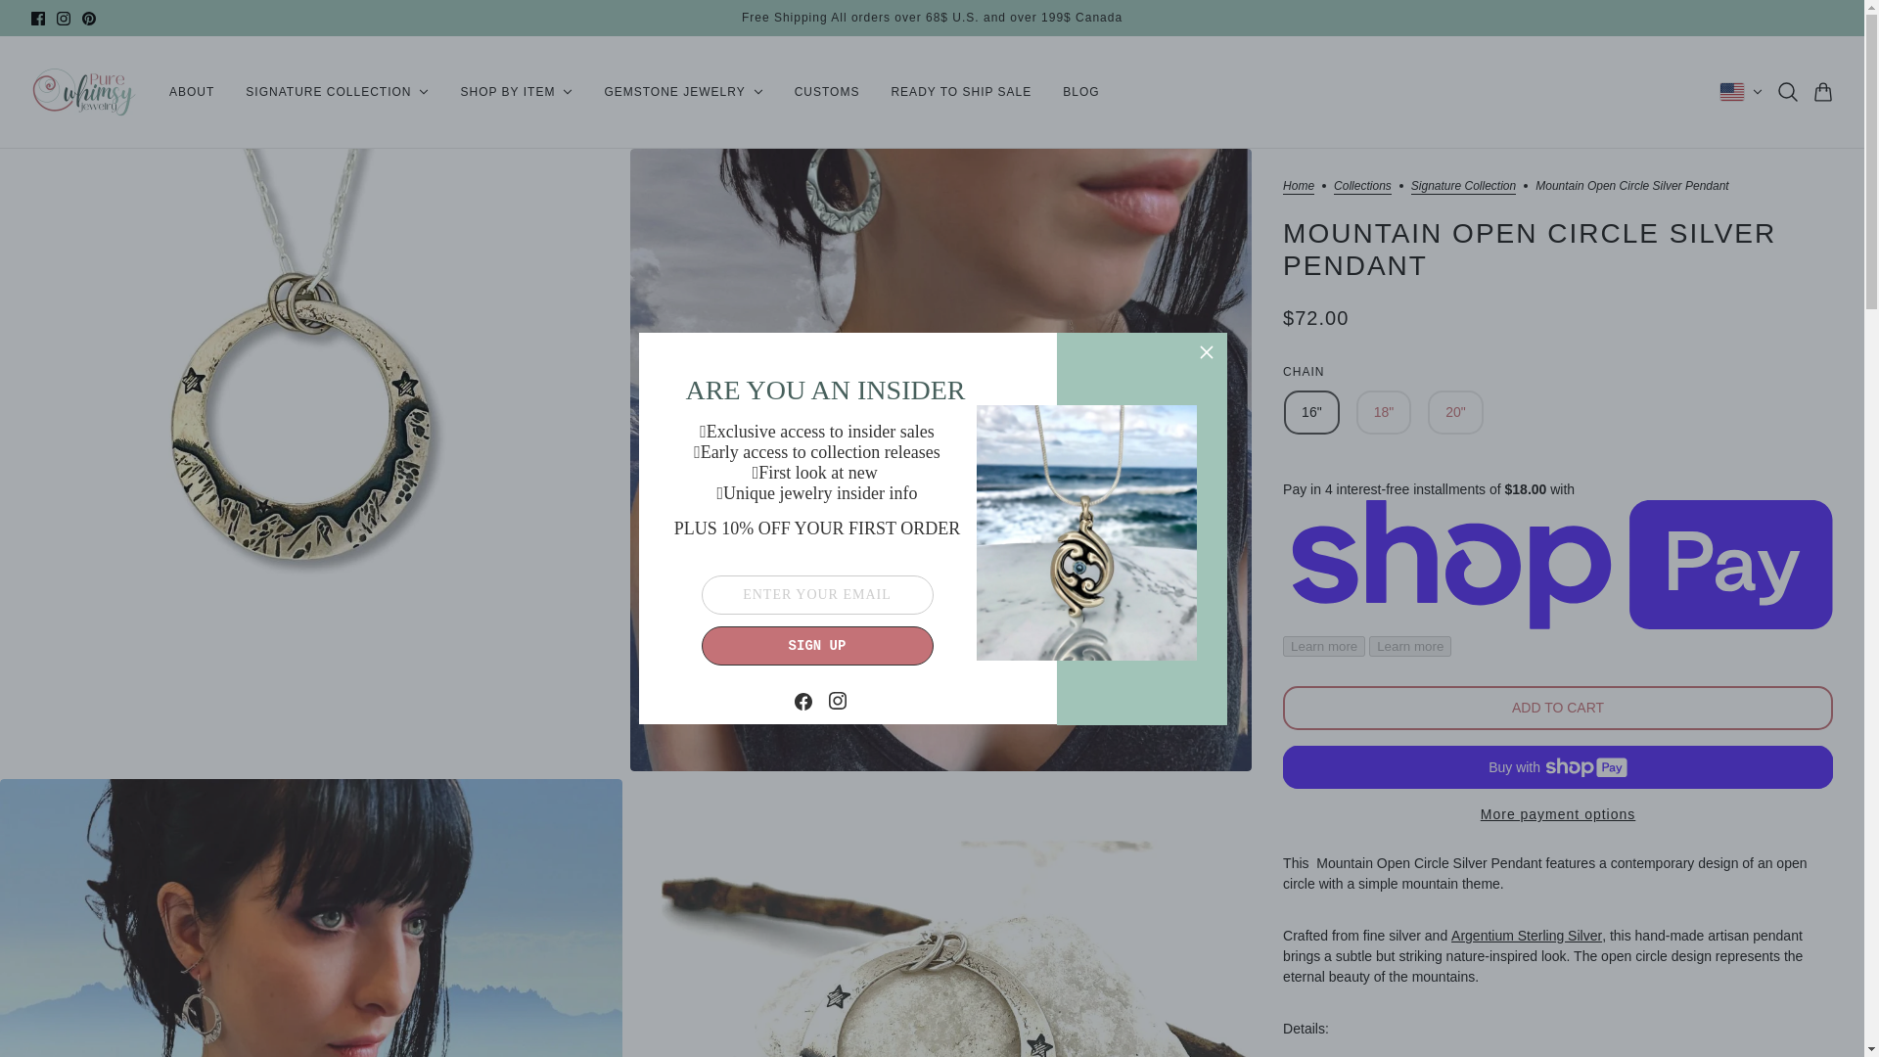 This screenshot has height=1057, width=1879. What do you see at coordinates (1527, 936) in the screenshot?
I see `what is argentium sterling silver blog` at bounding box center [1527, 936].